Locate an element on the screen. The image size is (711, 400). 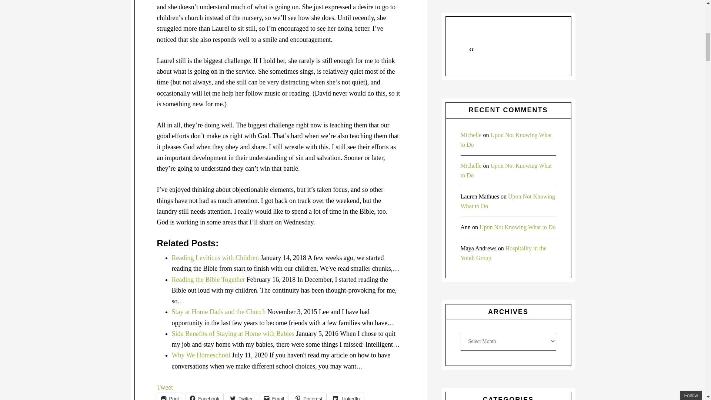
Reading the Bible Together is located at coordinates (208, 279).